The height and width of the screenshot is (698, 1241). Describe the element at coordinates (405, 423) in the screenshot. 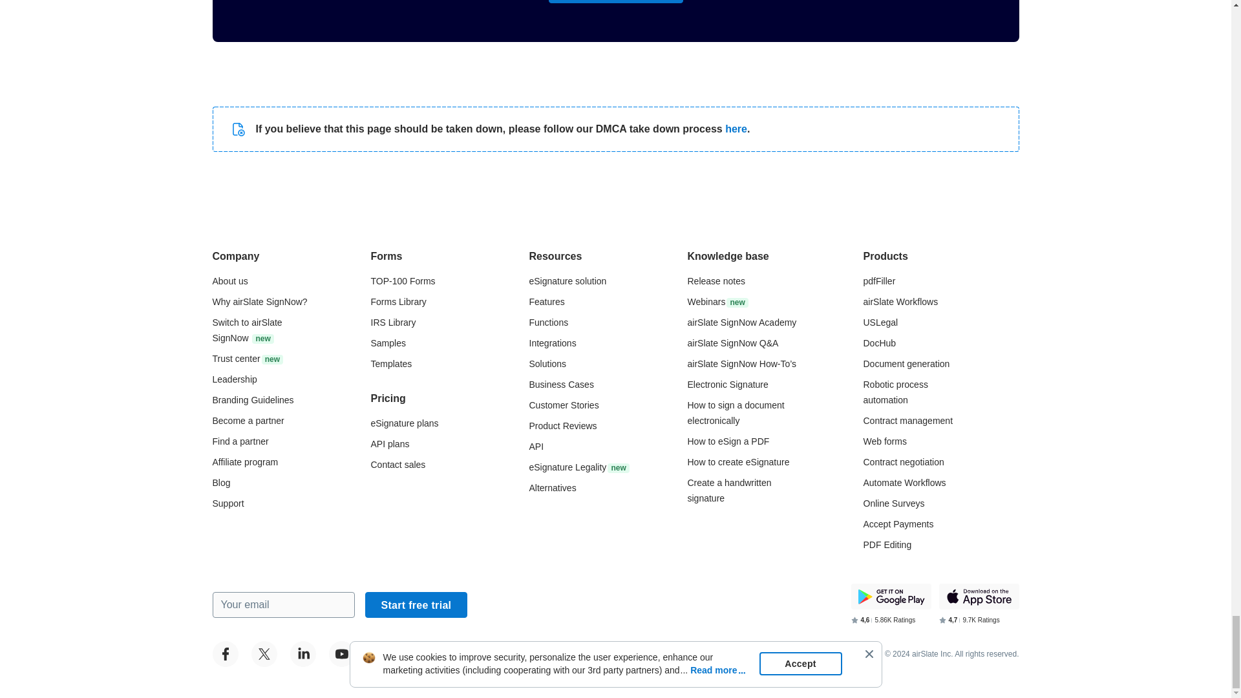

I see `Go to the  airSlate signNow  pricing page` at that location.